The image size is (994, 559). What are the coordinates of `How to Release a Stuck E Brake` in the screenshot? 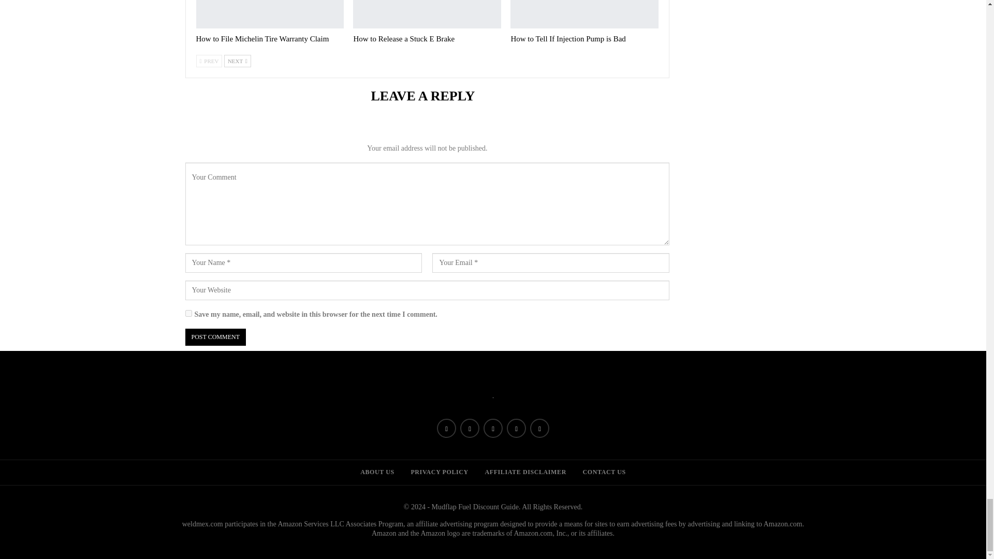 It's located at (403, 38).